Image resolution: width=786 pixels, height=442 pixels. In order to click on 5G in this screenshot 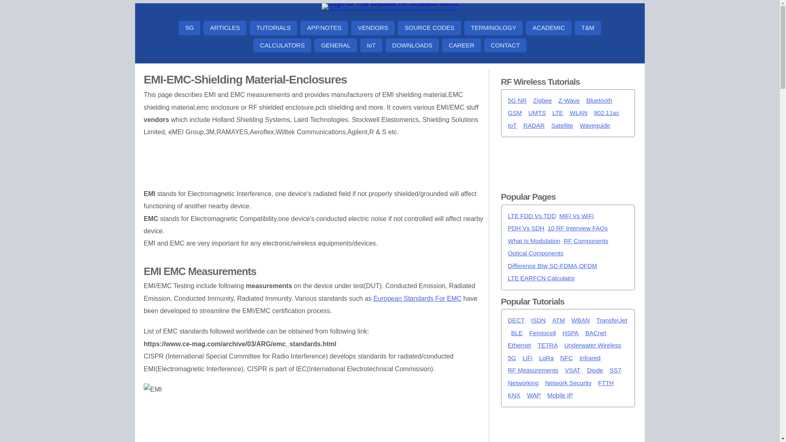, I will do `click(190, 28)`.